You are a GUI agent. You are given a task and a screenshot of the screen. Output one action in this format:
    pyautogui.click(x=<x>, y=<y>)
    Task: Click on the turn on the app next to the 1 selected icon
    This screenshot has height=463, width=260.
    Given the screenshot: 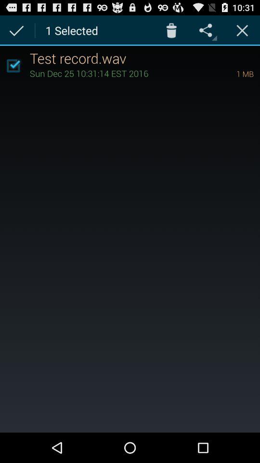 What is the action you would take?
    pyautogui.click(x=171, y=30)
    